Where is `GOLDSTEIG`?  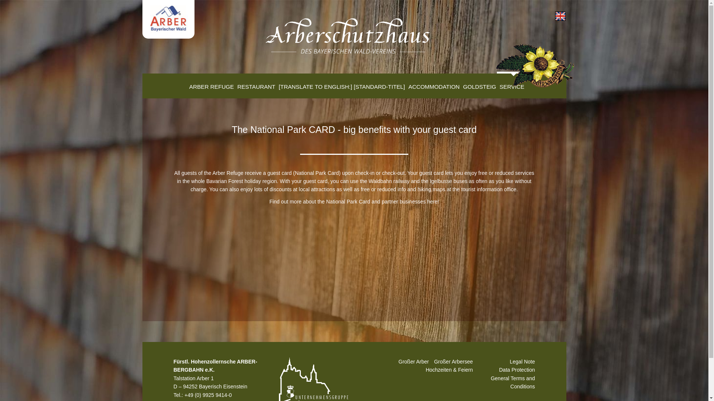
GOLDSTEIG is located at coordinates (479, 85).